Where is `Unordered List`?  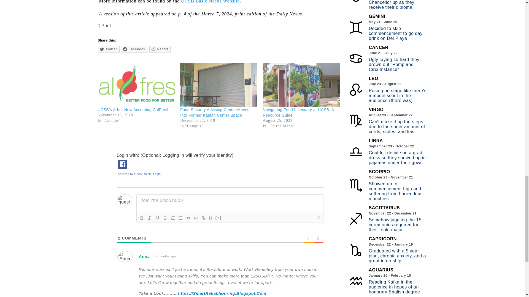
Unordered List is located at coordinates (180, 218).